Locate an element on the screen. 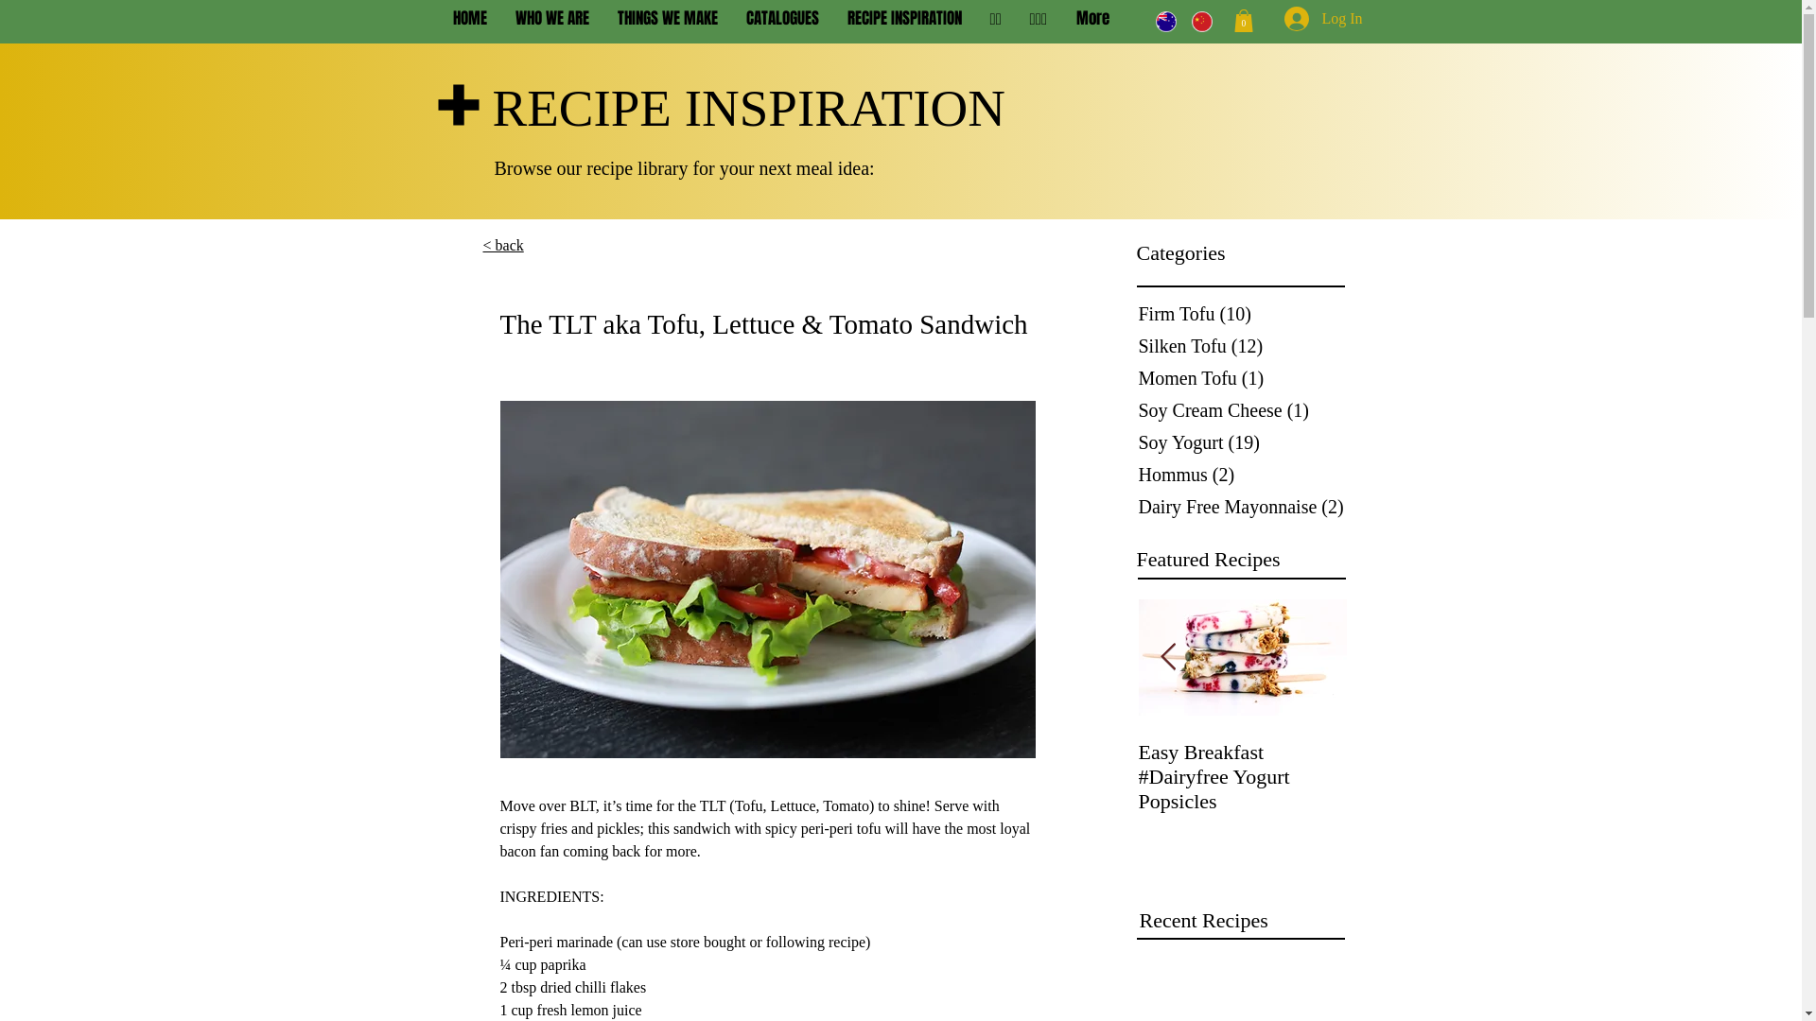 This screenshot has height=1021, width=1816. Log In is located at coordinates (1298, 19).